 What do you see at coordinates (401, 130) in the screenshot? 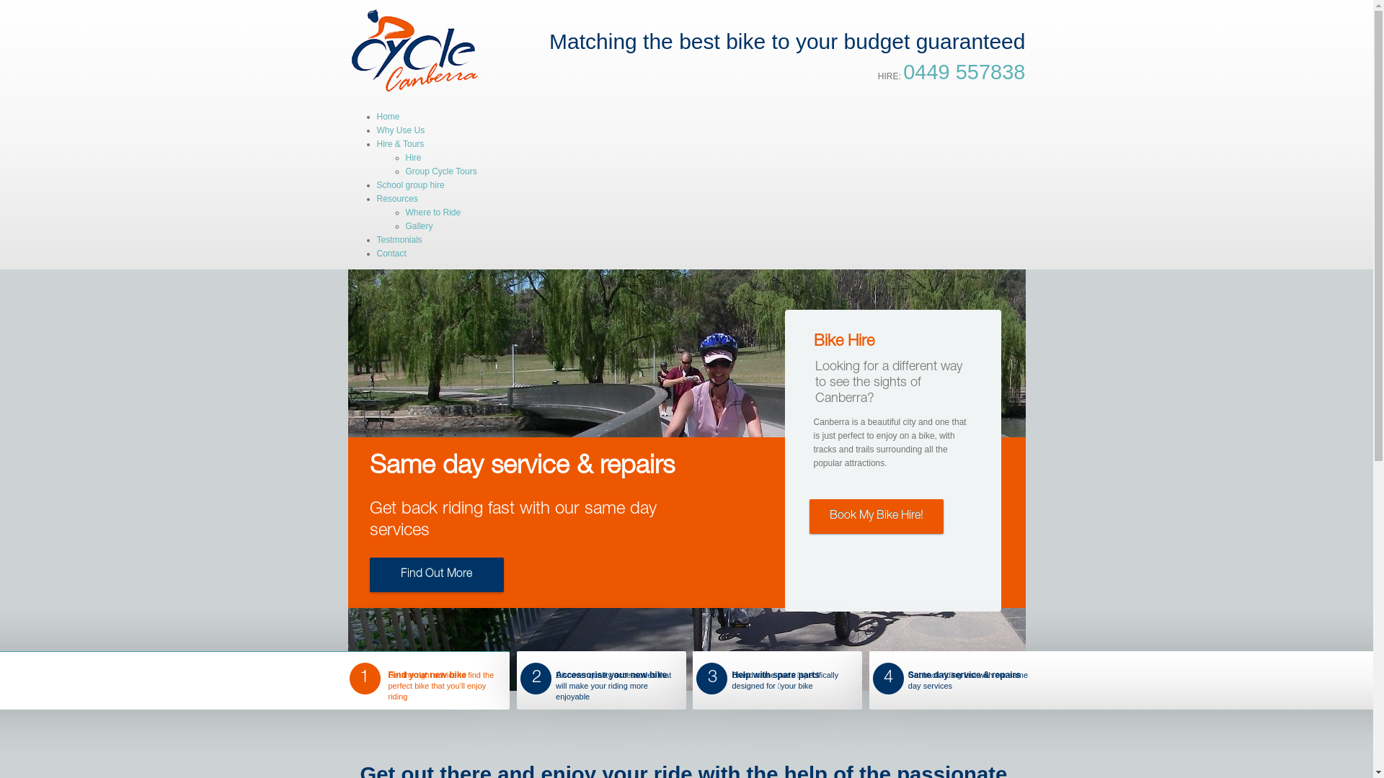
I see `Why Use Us` at bounding box center [401, 130].